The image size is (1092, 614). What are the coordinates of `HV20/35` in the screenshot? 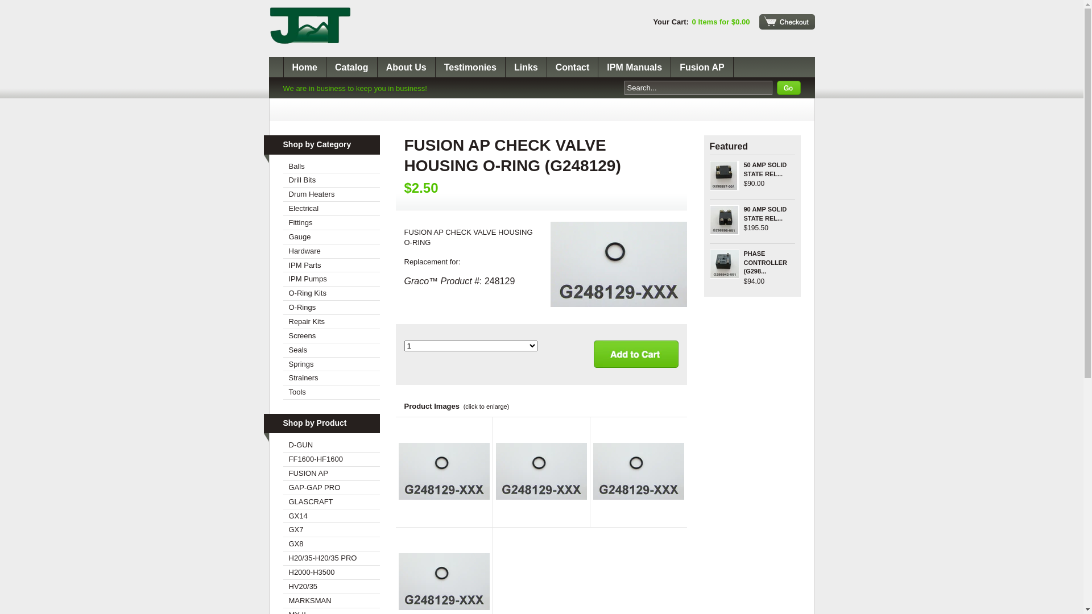 It's located at (332, 587).